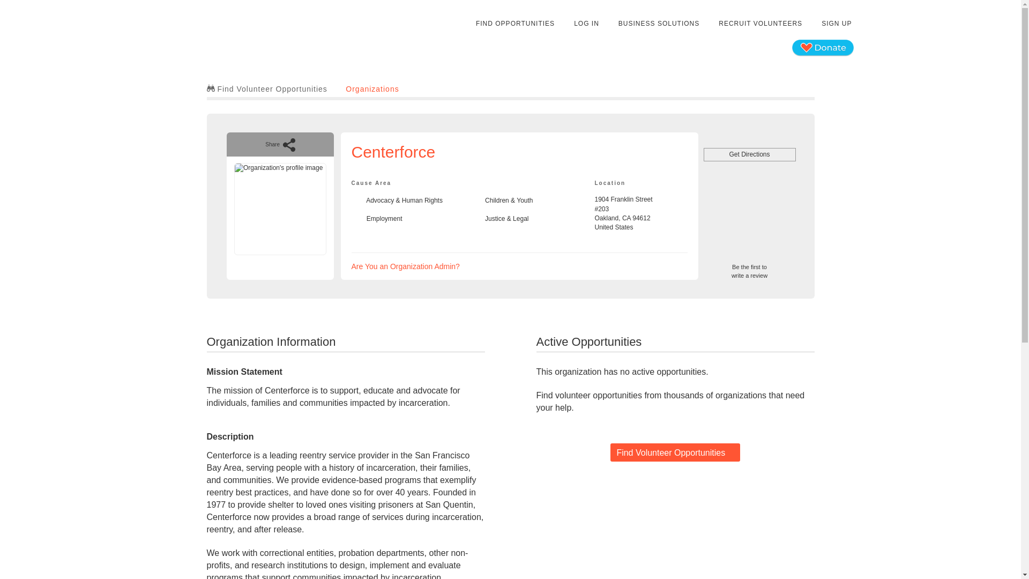  I want to click on SIGN UP, so click(749, 267).